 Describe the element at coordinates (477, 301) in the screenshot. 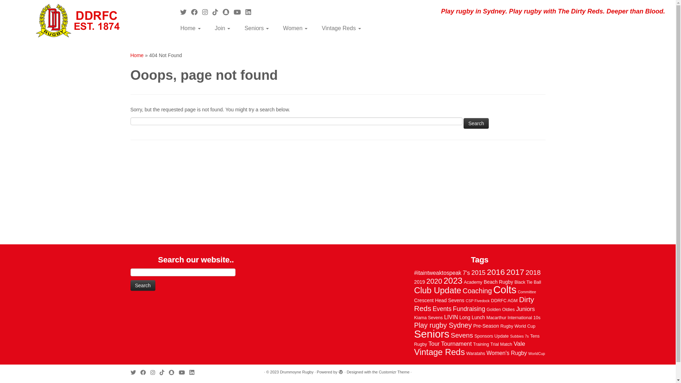

I see `CSP Fivedock` at that location.